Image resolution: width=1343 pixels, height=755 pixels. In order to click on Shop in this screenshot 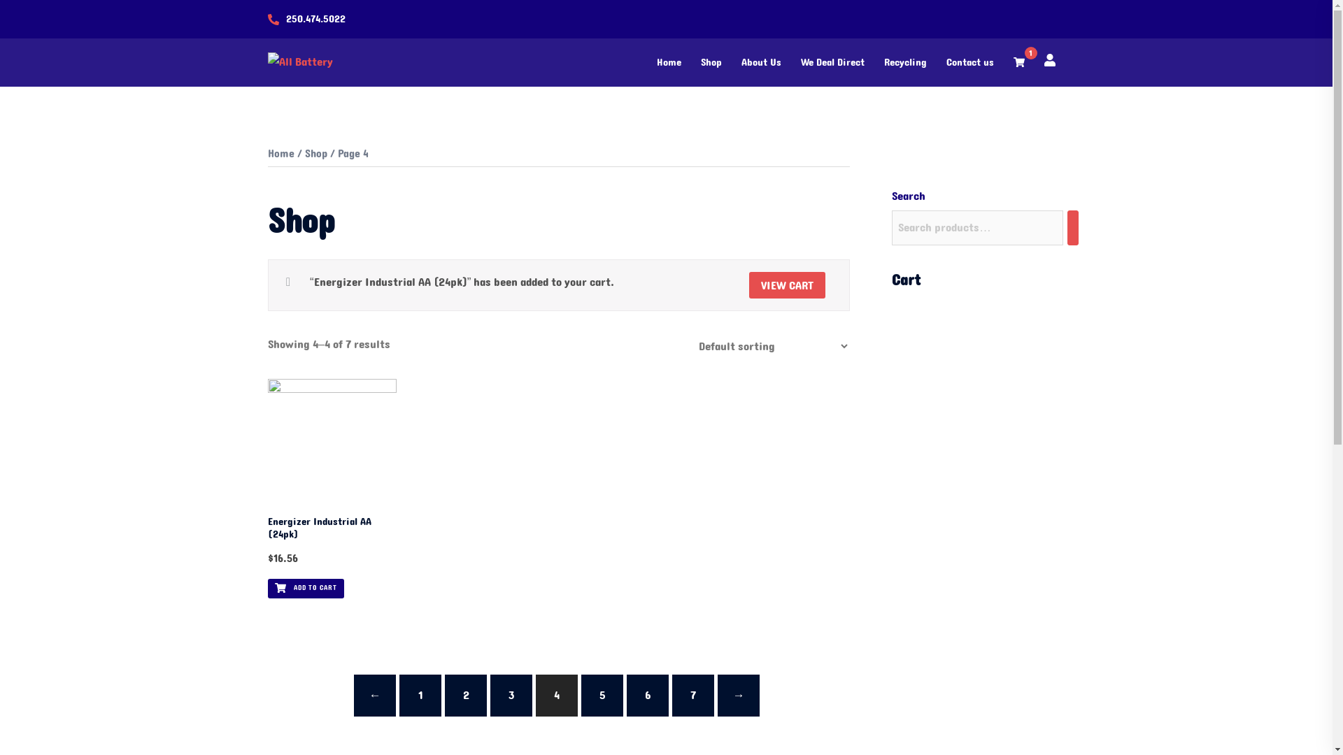, I will do `click(711, 63)`.